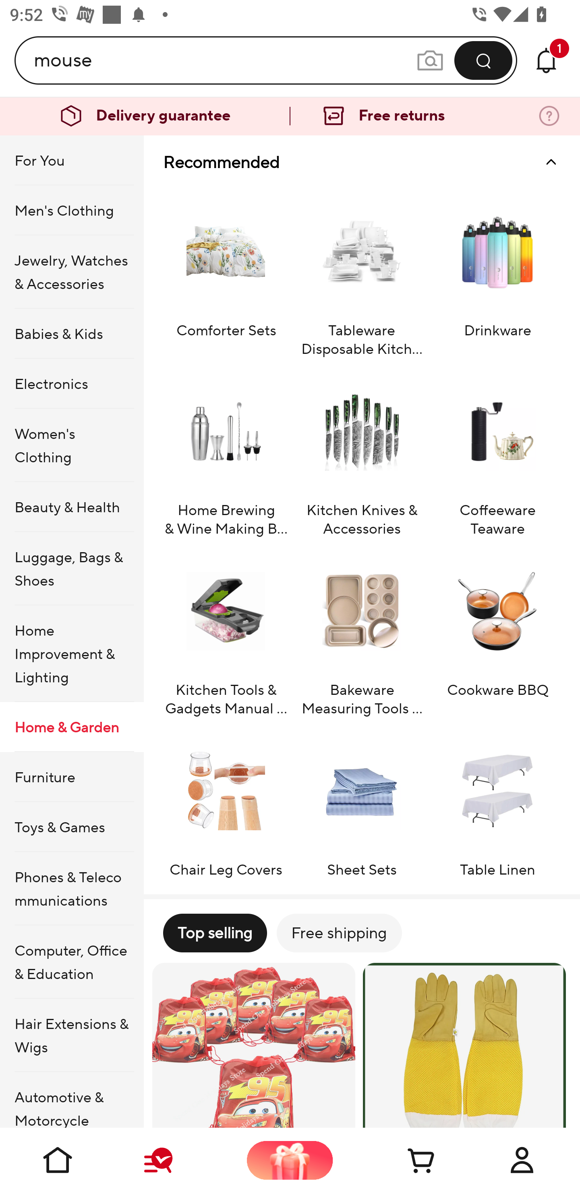  Describe the element at coordinates (72, 962) in the screenshot. I see `Computer, Office & Education` at that location.